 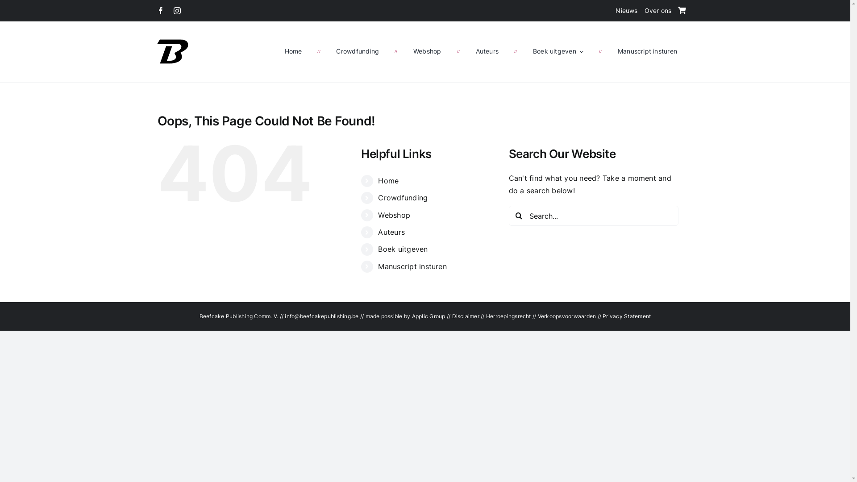 What do you see at coordinates (428, 316) in the screenshot?
I see `Applic Group` at bounding box center [428, 316].